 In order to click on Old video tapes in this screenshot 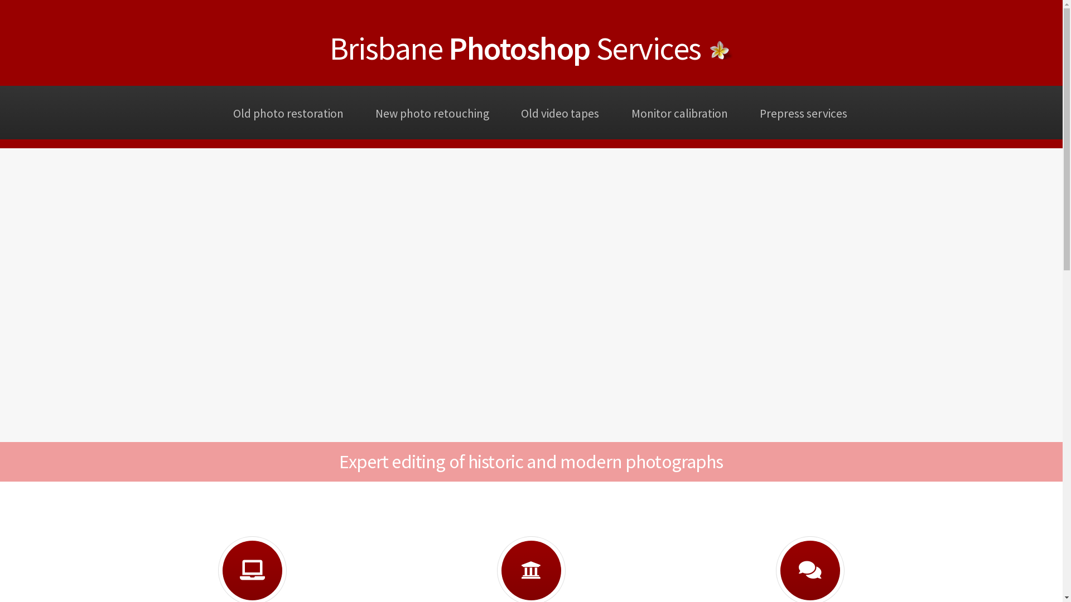, I will do `click(560, 113)`.